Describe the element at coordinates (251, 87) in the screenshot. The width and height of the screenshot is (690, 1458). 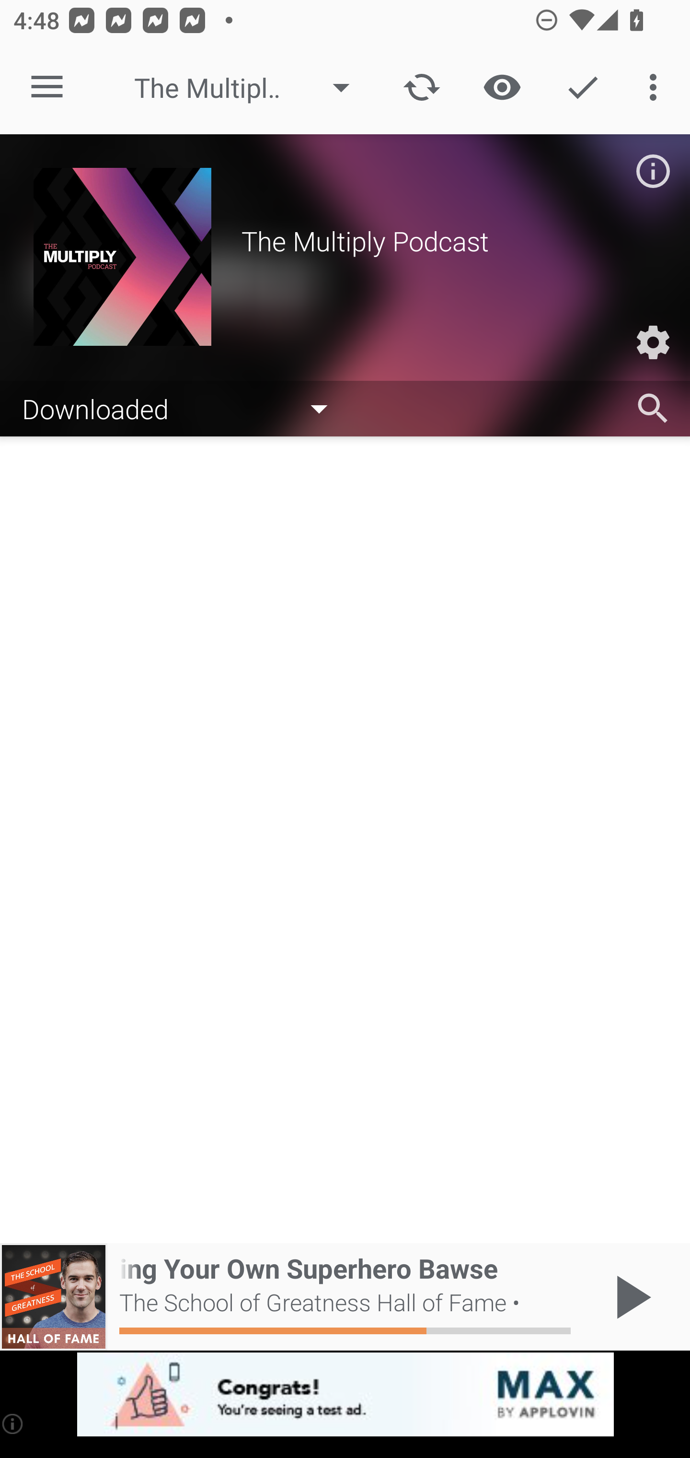
I see `The Multiply Podcast` at that location.